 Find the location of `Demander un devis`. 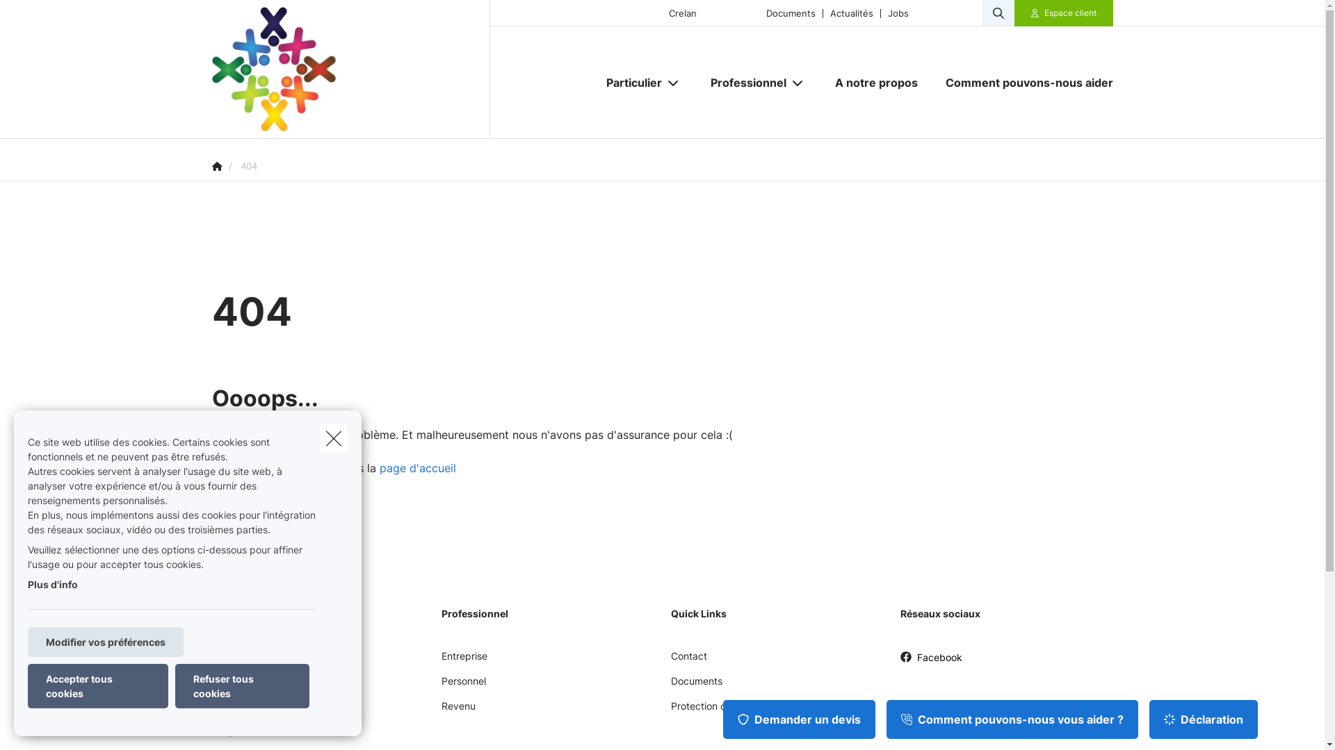

Demander un devis is located at coordinates (800, 719).